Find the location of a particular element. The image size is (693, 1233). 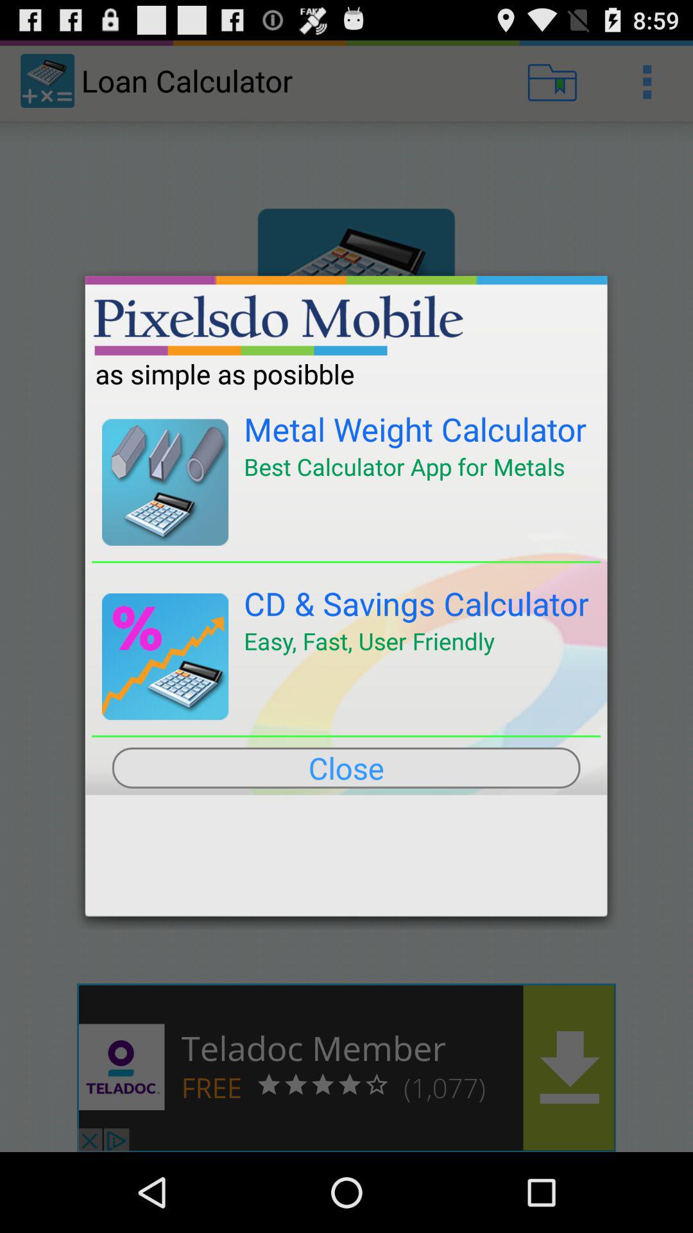

click icon below cd & savings calculator icon is located at coordinates (369, 641).